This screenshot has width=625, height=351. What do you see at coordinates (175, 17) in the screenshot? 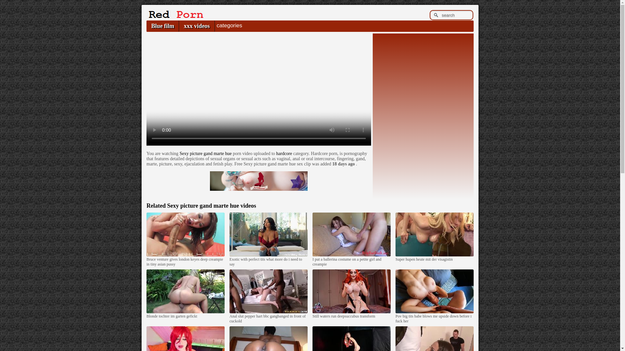
I see `Indian Porn` at bounding box center [175, 17].